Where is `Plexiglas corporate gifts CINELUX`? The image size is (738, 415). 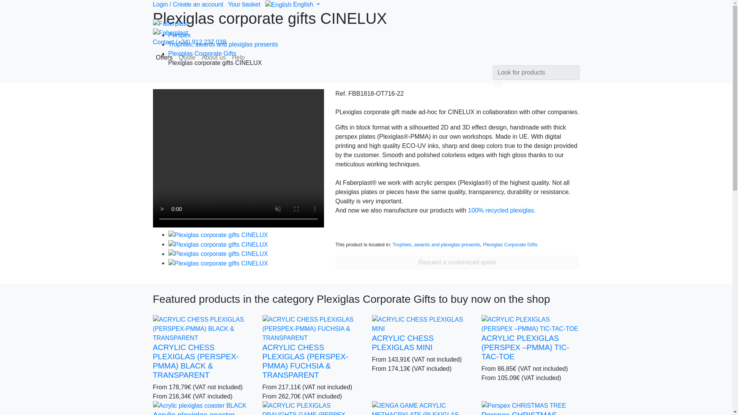 Plexiglas corporate gifts CINELUX is located at coordinates (218, 254).